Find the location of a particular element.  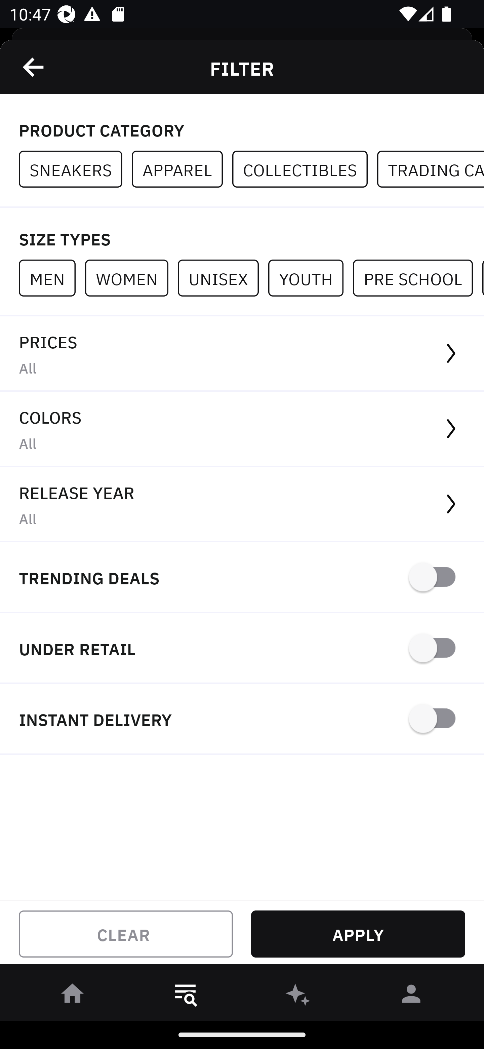

 is located at coordinates (34, 67).